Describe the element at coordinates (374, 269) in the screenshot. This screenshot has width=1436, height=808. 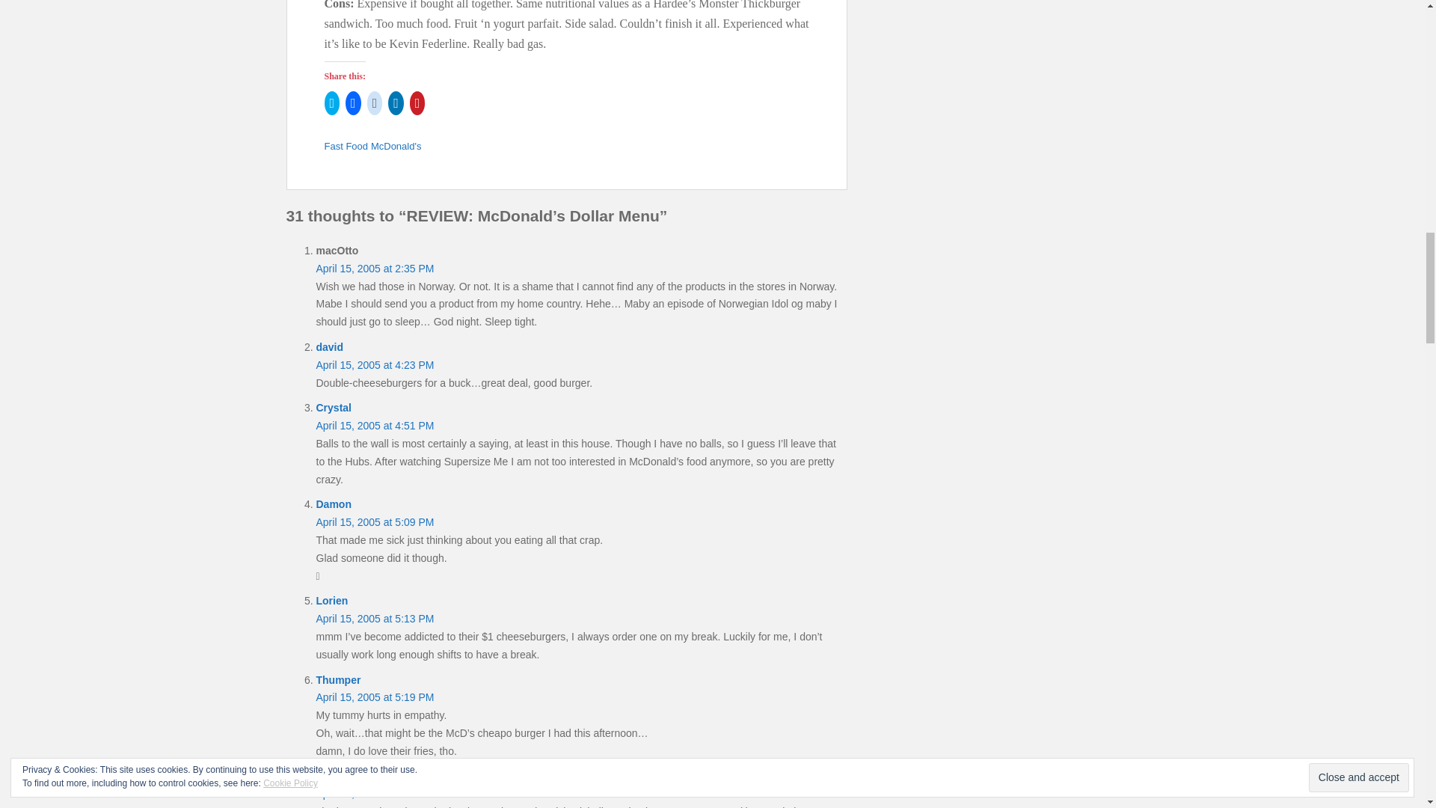
I see `April 15, 2005 at 2:35 PM` at that location.